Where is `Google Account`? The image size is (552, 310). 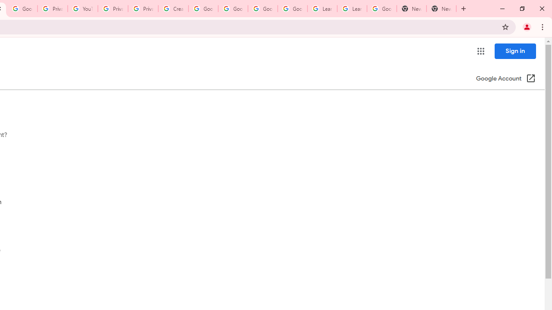 Google Account is located at coordinates (382, 9).